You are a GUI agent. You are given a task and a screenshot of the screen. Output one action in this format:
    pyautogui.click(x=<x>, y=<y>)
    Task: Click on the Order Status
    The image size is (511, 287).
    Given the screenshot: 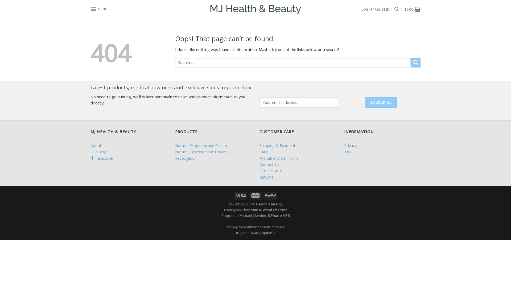 What is the action you would take?
    pyautogui.click(x=271, y=171)
    